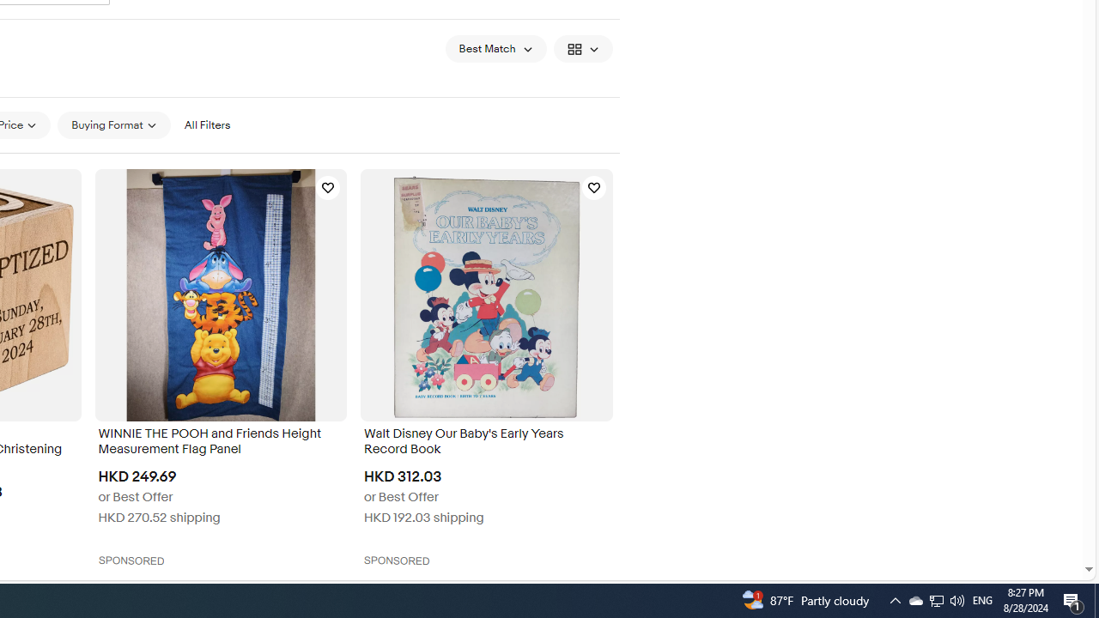 The width and height of the screenshot is (1099, 618). What do you see at coordinates (113, 125) in the screenshot?
I see `Buying Format` at bounding box center [113, 125].